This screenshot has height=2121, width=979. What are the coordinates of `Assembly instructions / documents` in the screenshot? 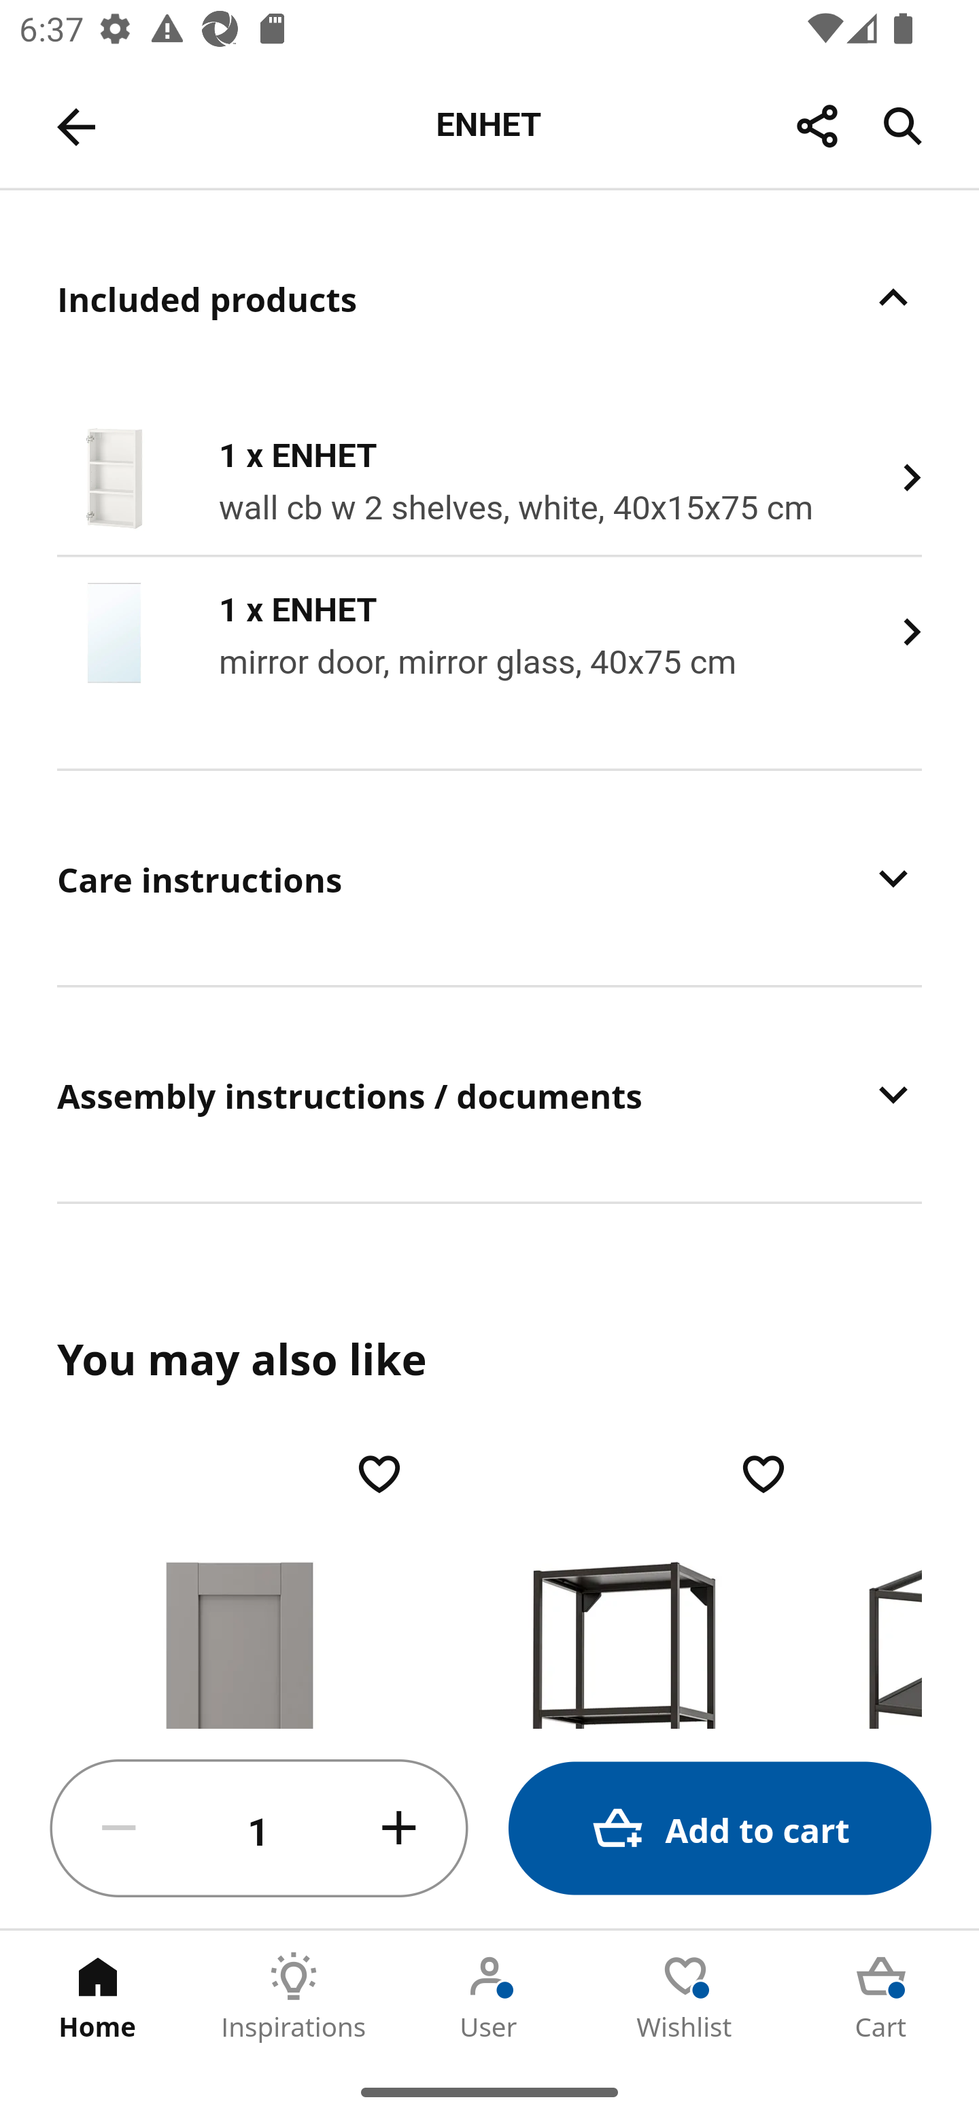 It's located at (489, 1094).